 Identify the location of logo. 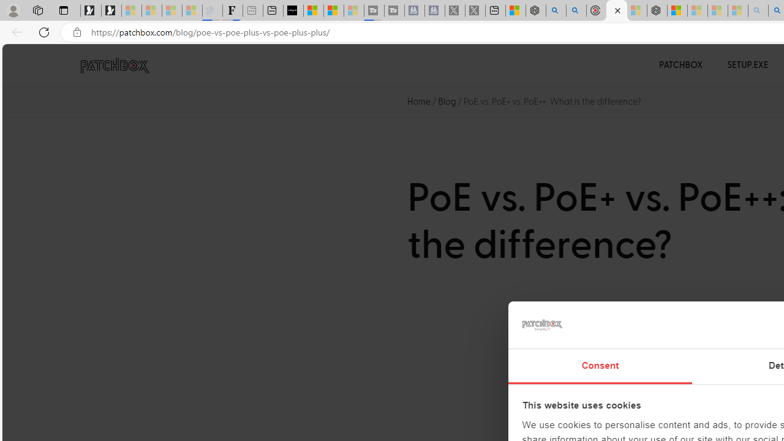
(541, 325).